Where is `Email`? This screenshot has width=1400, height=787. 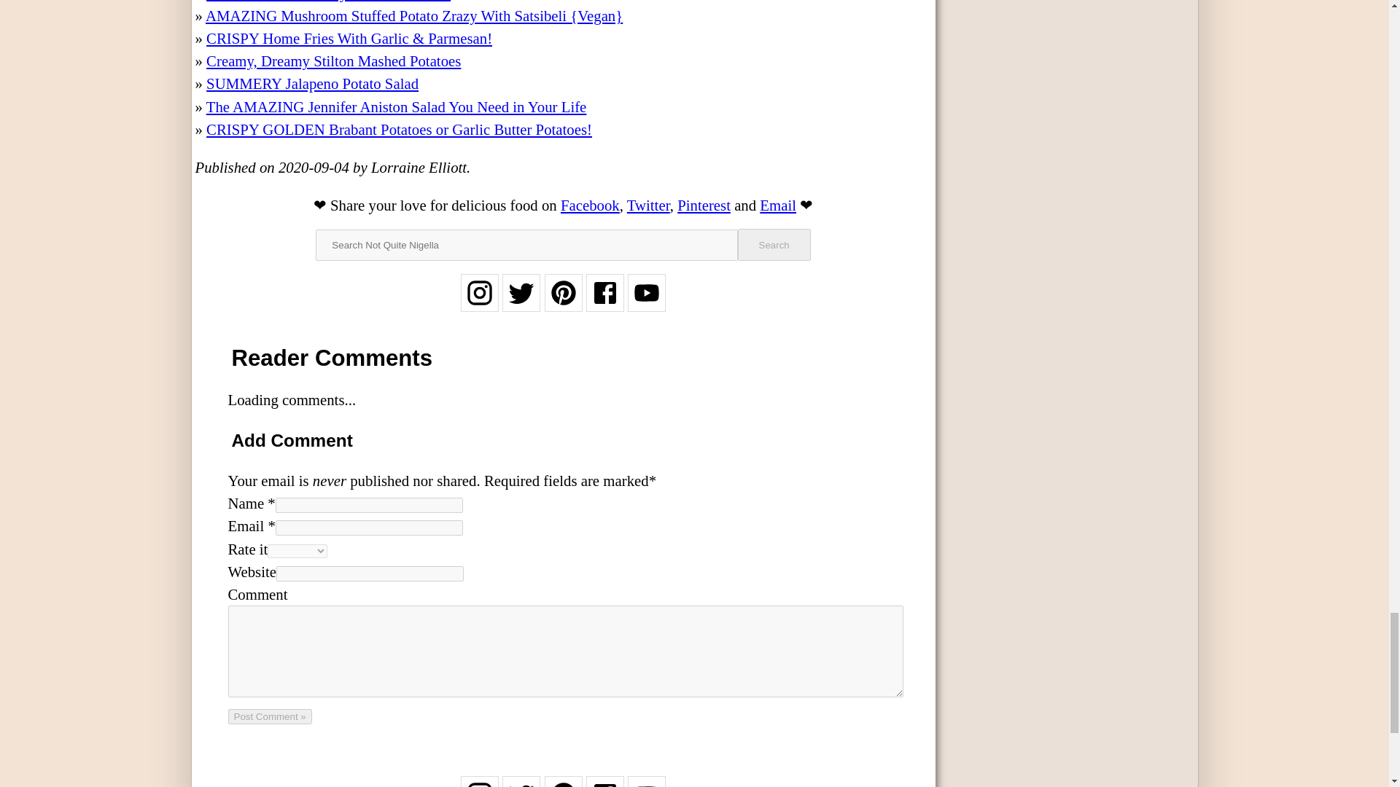
Email is located at coordinates (778, 205).